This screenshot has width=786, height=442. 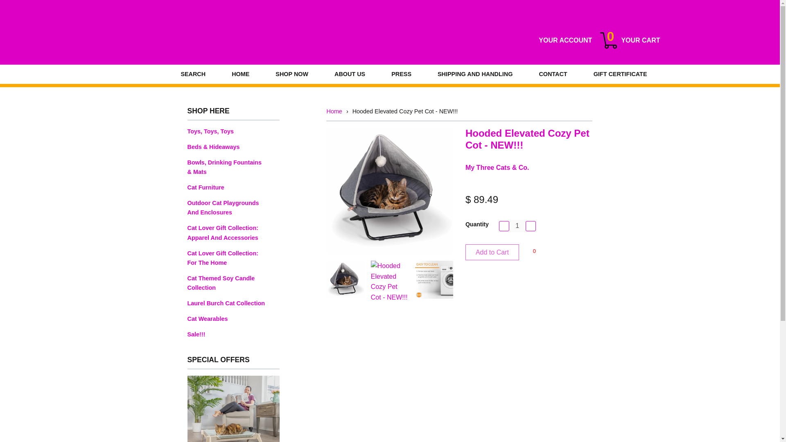 I want to click on SEARCH, so click(x=192, y=74).